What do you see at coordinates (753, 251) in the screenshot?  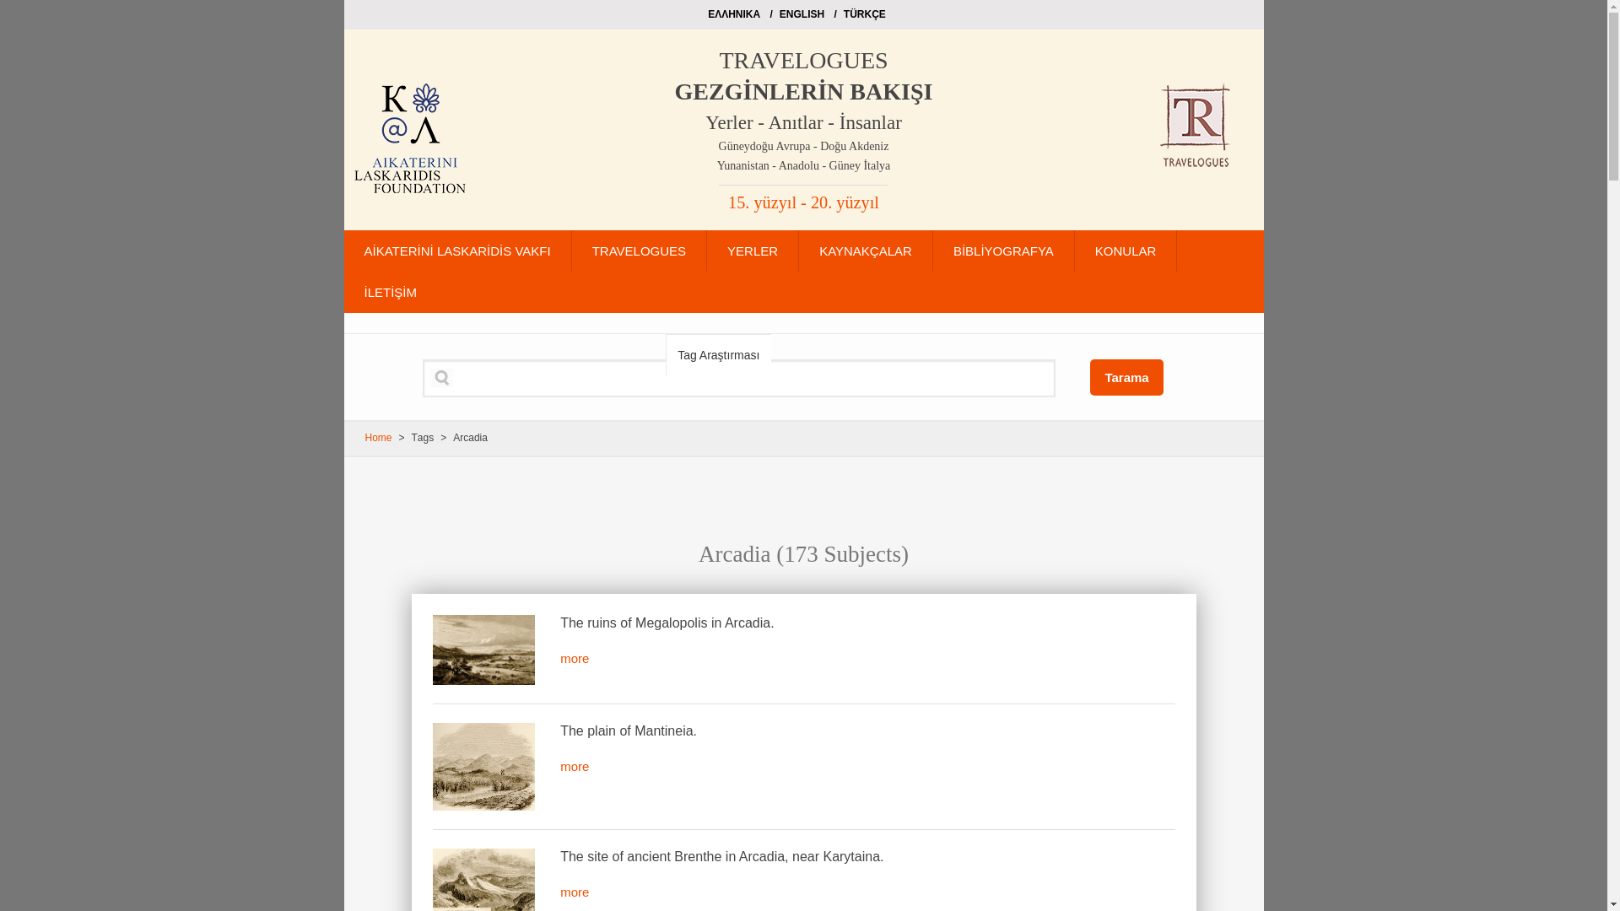 I see `YERLER` at bounding box center [753, 251].